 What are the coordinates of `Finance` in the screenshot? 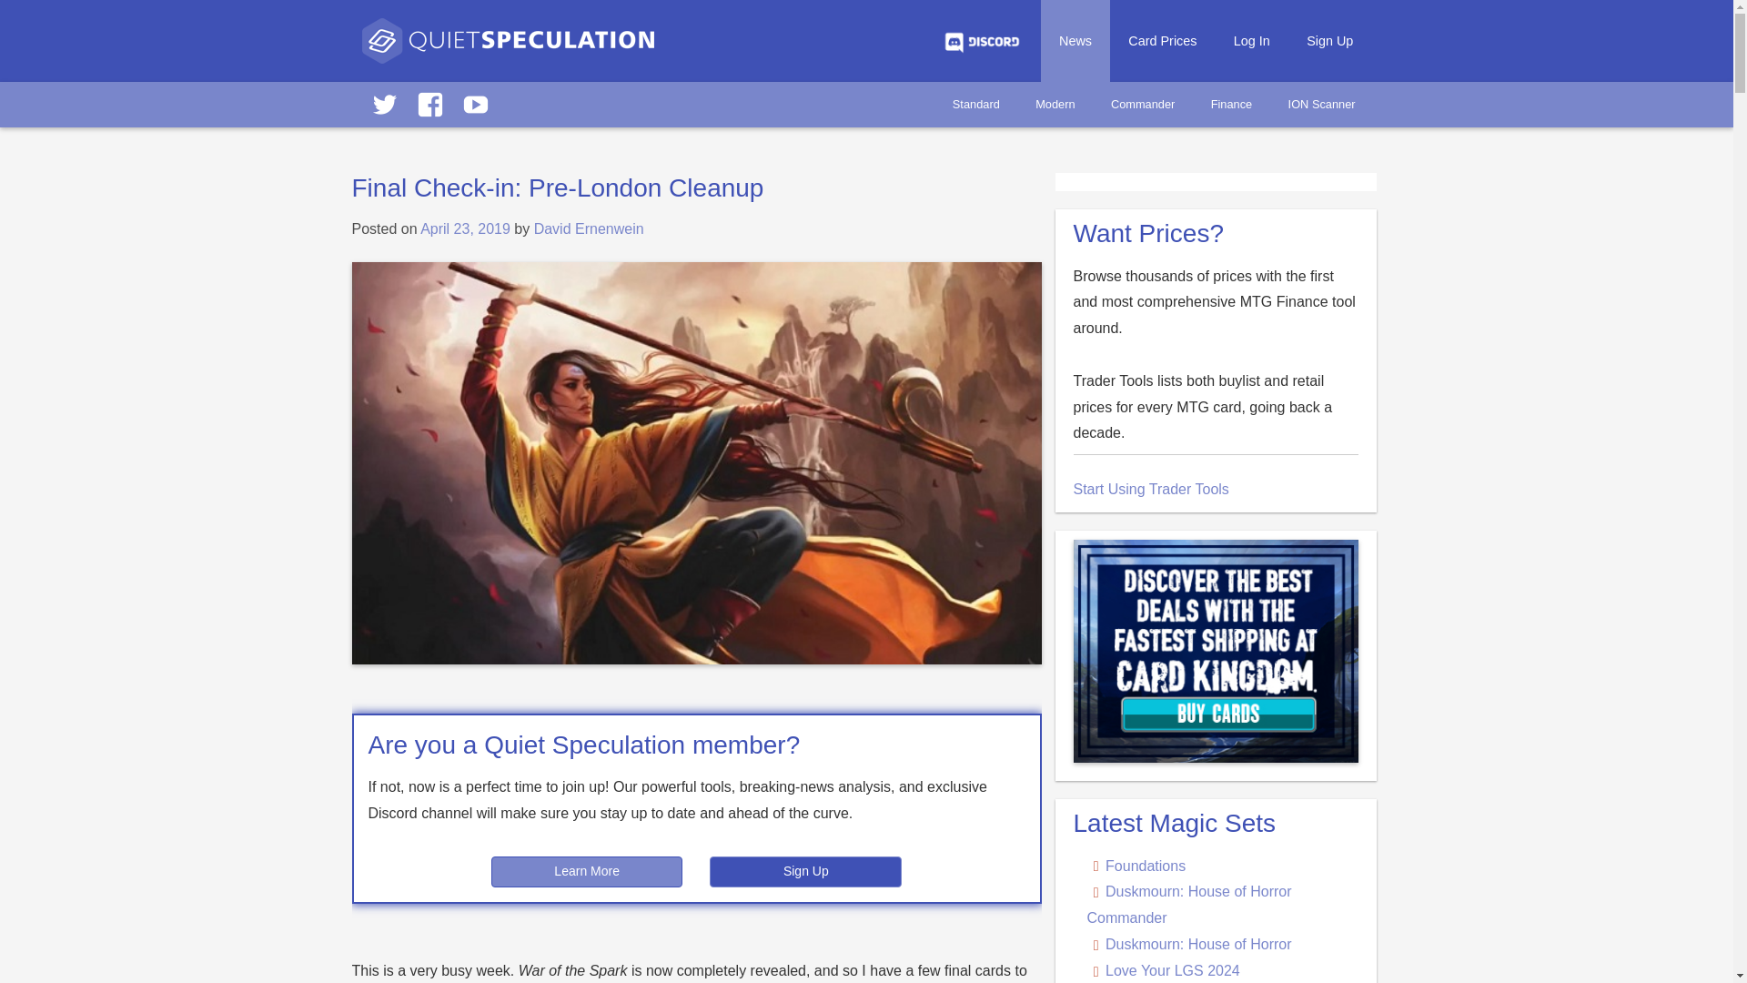 It's located at (1231, 104).